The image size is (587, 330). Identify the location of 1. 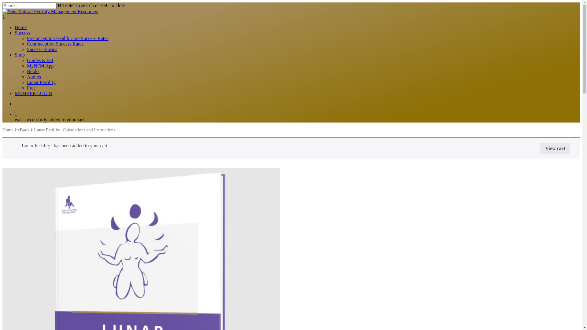
(291, 17).